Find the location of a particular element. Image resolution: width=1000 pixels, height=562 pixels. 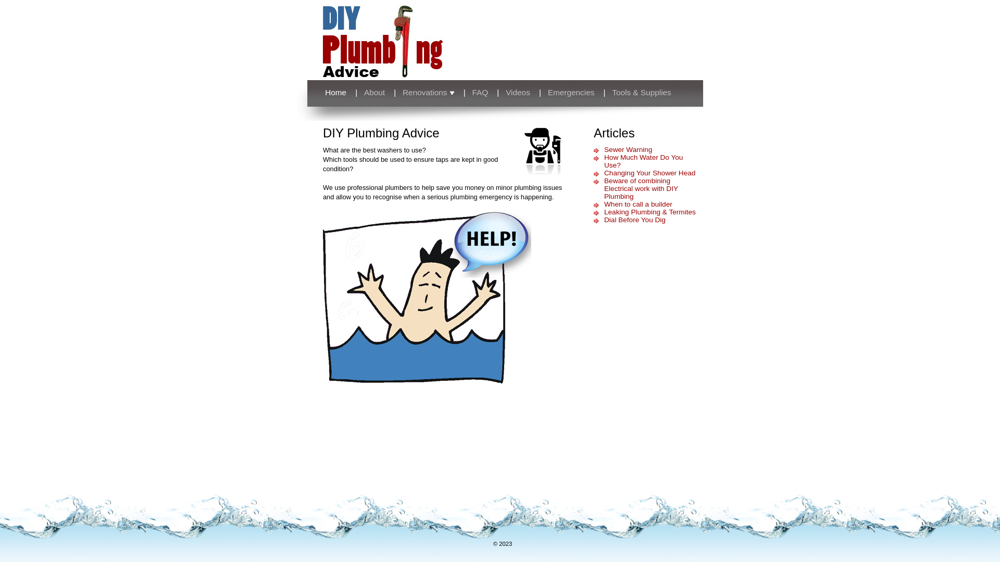

Sewer Warning is located at coordinates (628, 150).